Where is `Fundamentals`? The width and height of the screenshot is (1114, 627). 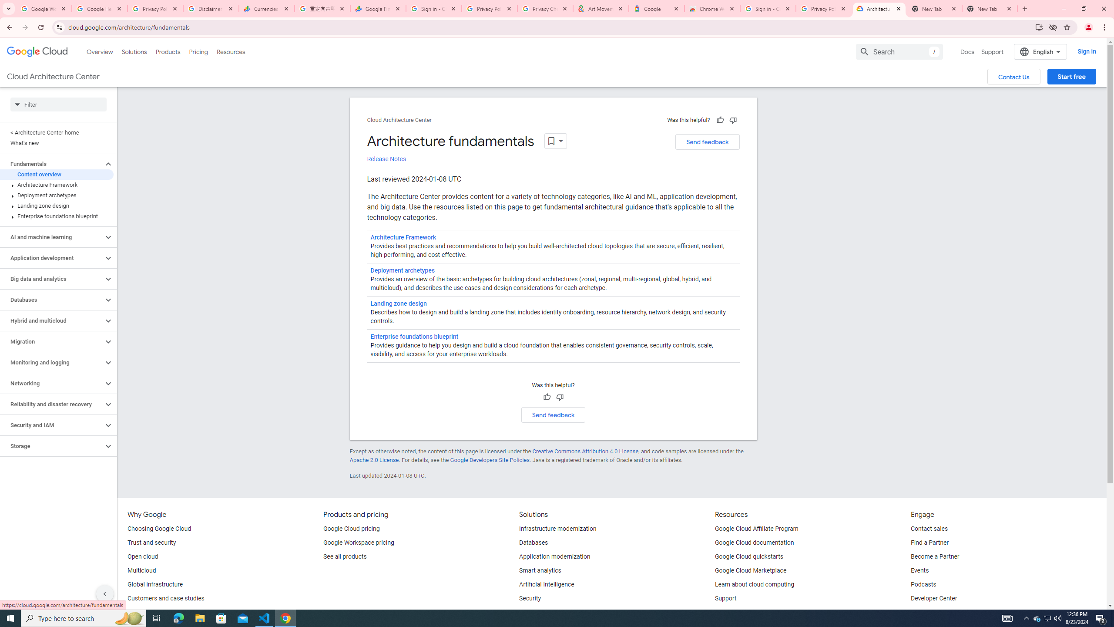 Fundamentals is located at coordinates (52, 164).